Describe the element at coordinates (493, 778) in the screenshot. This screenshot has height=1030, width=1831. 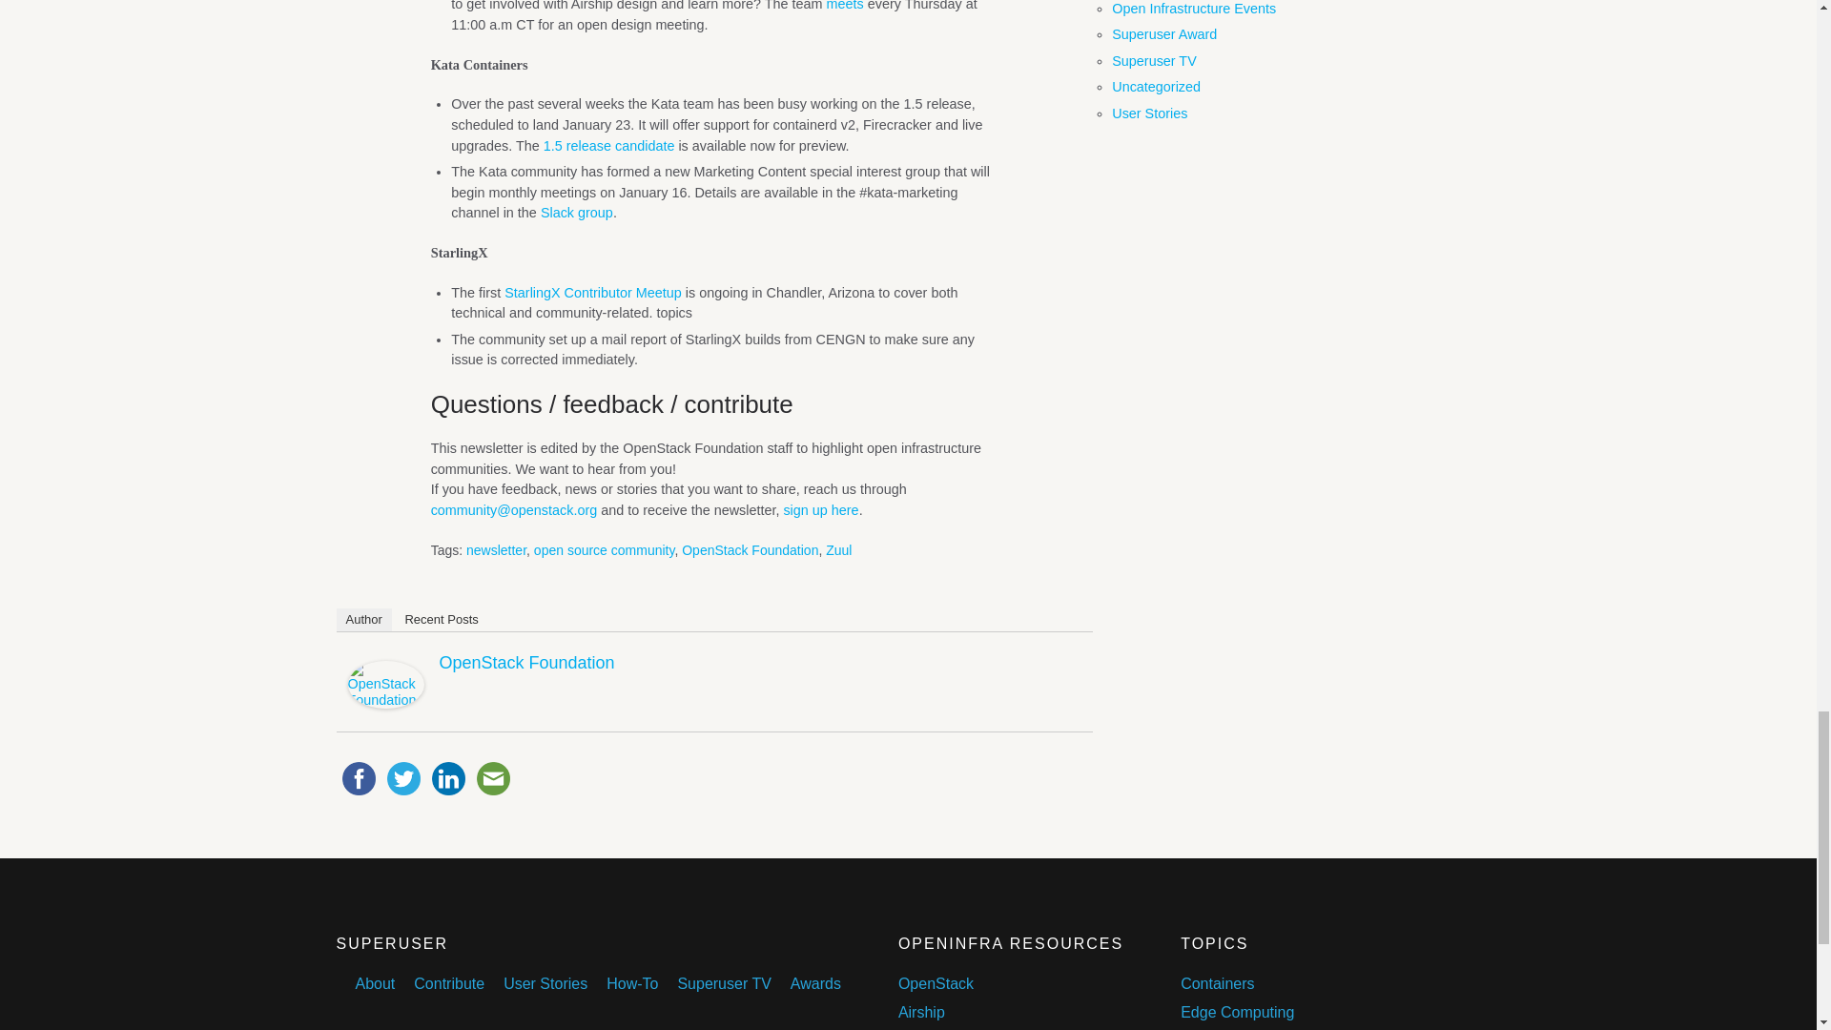
I see `email` at that location.